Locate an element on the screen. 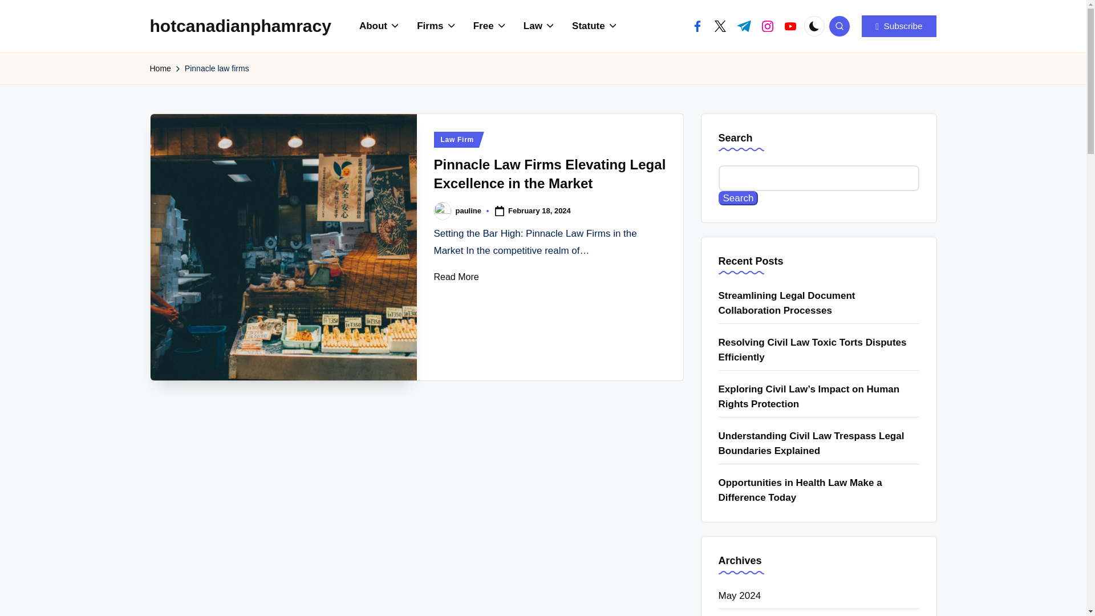  Pinnacle Law Firms Elevating Legal Excellence in the Market is located at coordinates (550, 174).